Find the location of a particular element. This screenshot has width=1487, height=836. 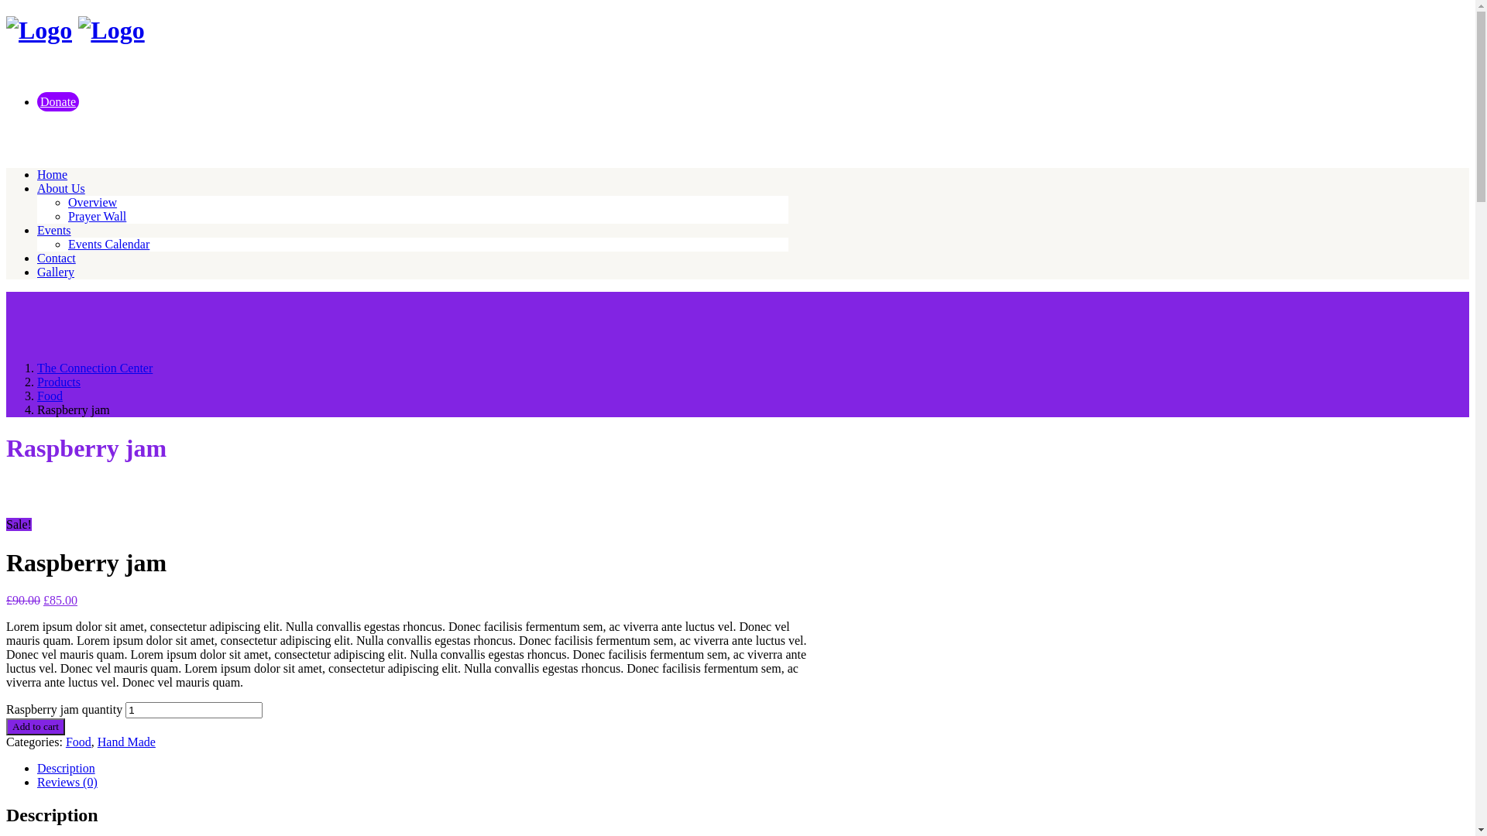

Reviews (0) is located at coordinates (67, 782).